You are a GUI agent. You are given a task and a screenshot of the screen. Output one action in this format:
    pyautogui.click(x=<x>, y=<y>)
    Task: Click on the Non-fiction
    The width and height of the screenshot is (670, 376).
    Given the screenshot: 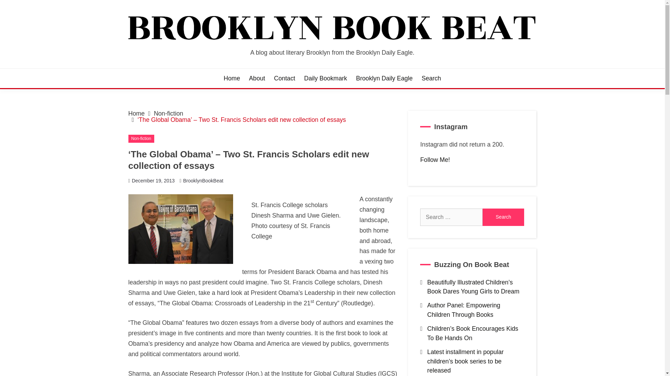 What is the action you would take?
    pyautogui.click(x=168, y=113)
    